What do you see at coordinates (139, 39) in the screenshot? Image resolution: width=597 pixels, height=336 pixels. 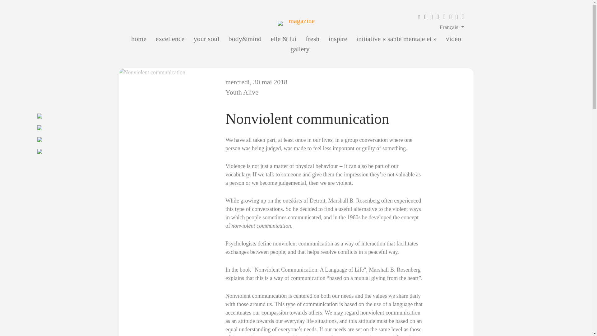 I see `home` at bounding box center [139, 39].